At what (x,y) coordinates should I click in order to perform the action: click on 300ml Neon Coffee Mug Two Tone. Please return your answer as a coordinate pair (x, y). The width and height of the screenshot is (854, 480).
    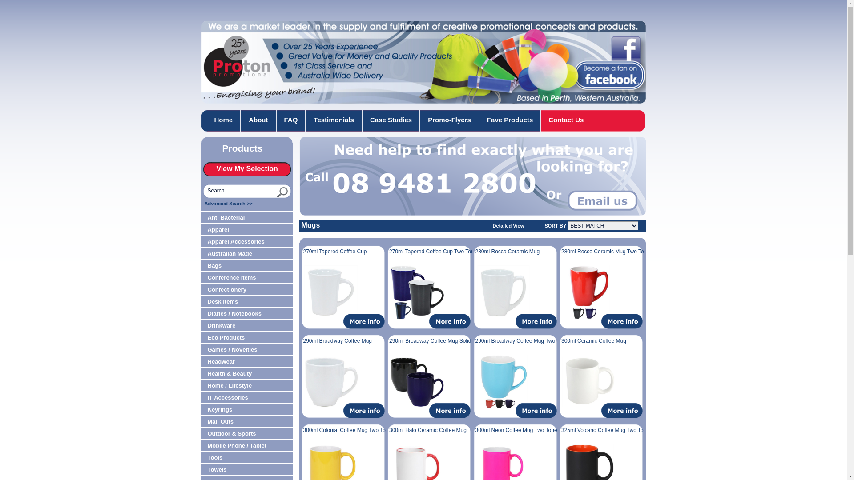
    Looking at the image, I should click on (516, 430).